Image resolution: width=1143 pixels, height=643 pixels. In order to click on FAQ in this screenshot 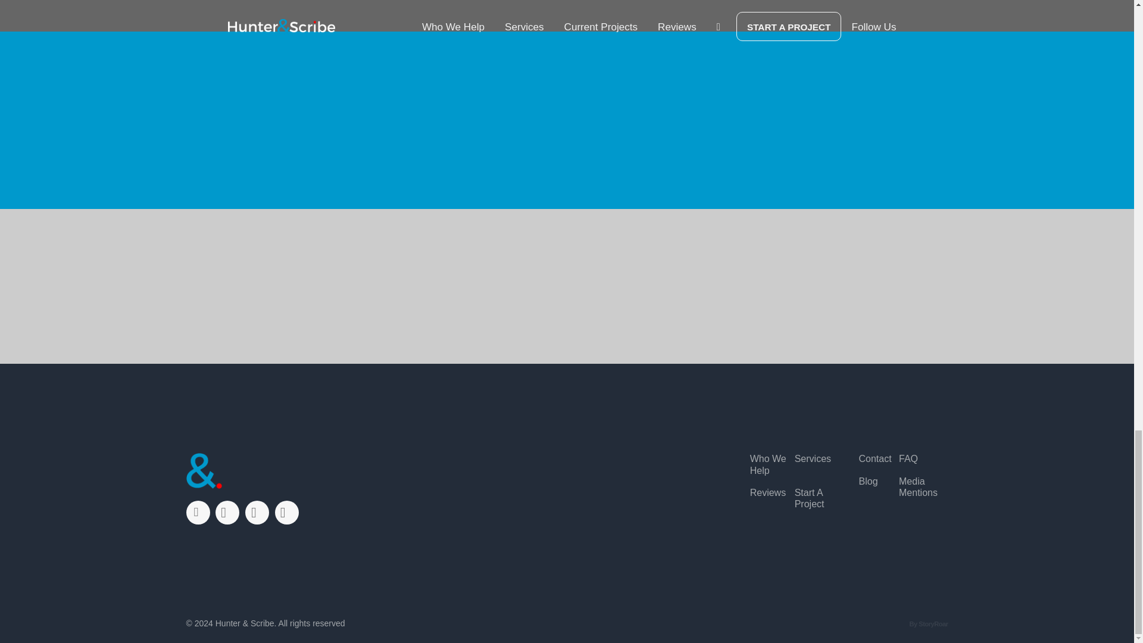, I will do `click(908, 458)`.